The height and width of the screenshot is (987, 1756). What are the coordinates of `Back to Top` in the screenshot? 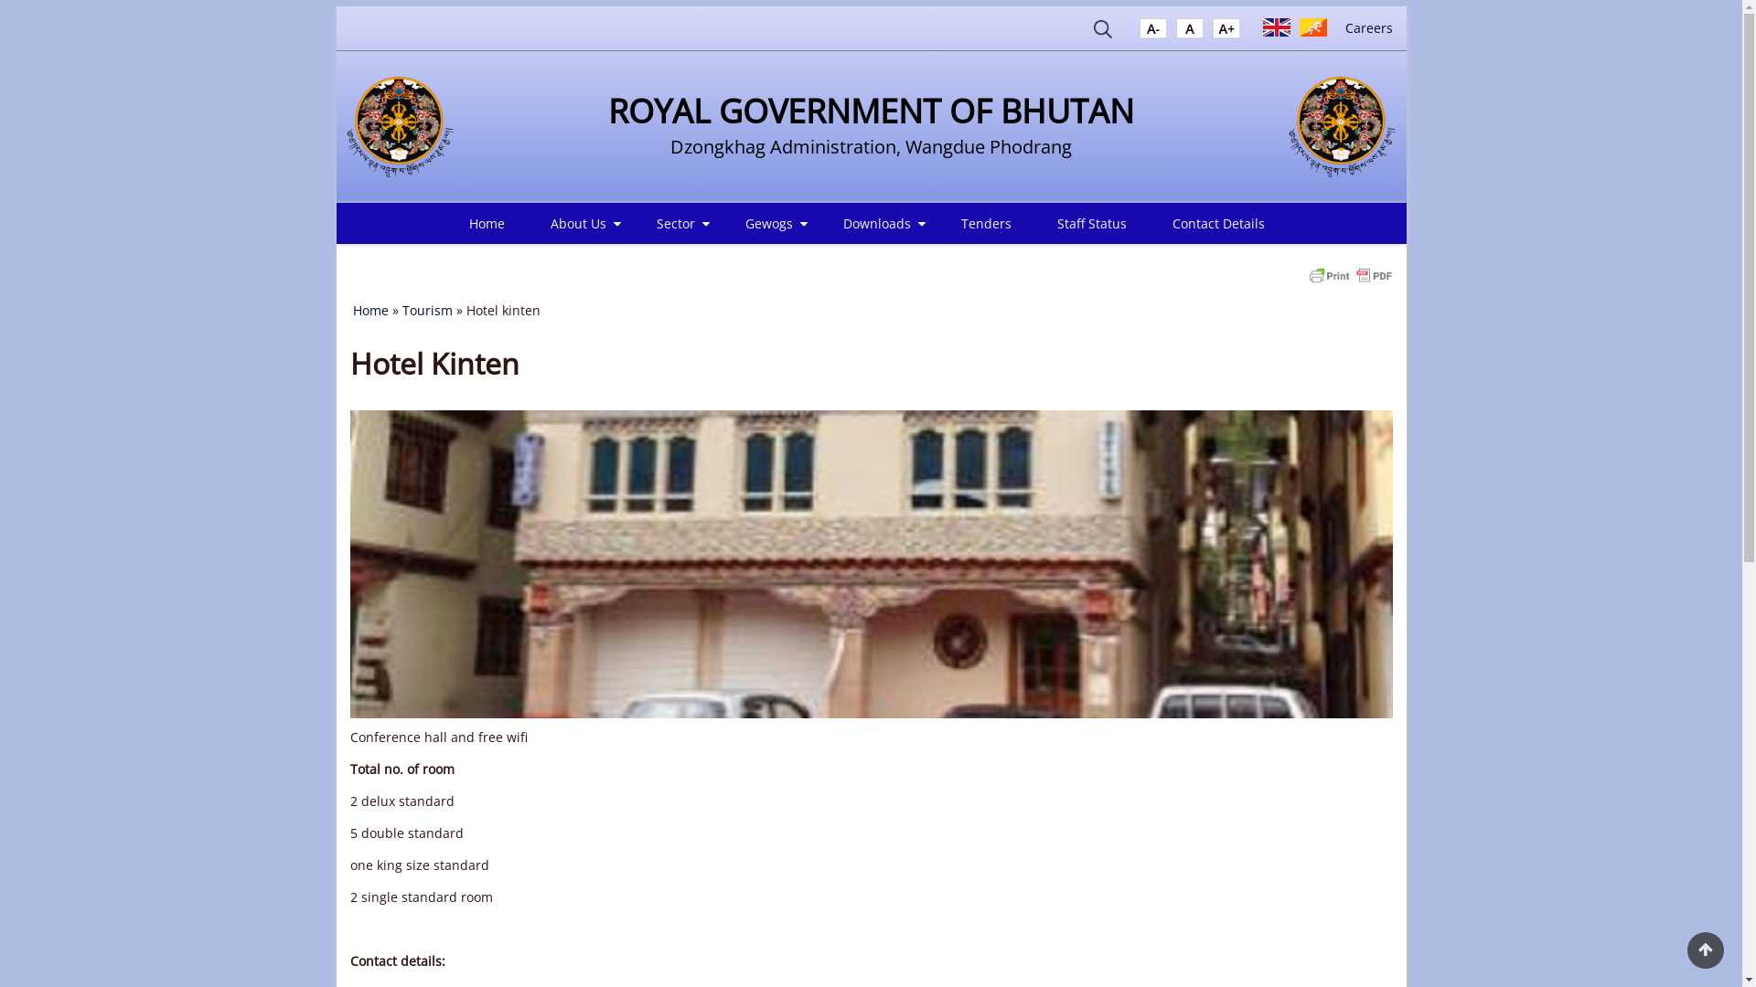 It's located at (1706, 950).